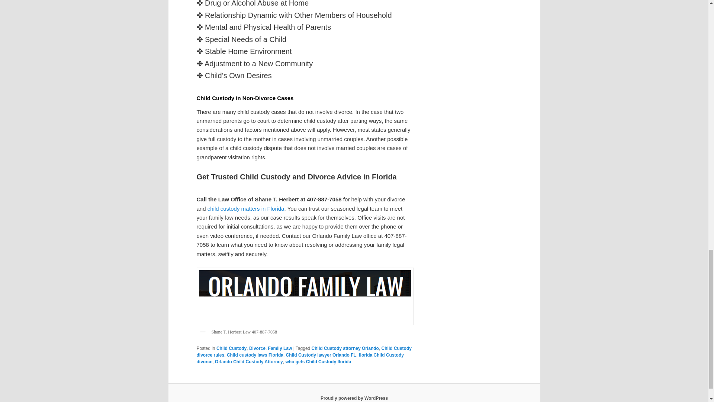 This screenshot has height=402, width=714. I want to click on Orlando Child Custody Attorney, so click(248, 362).